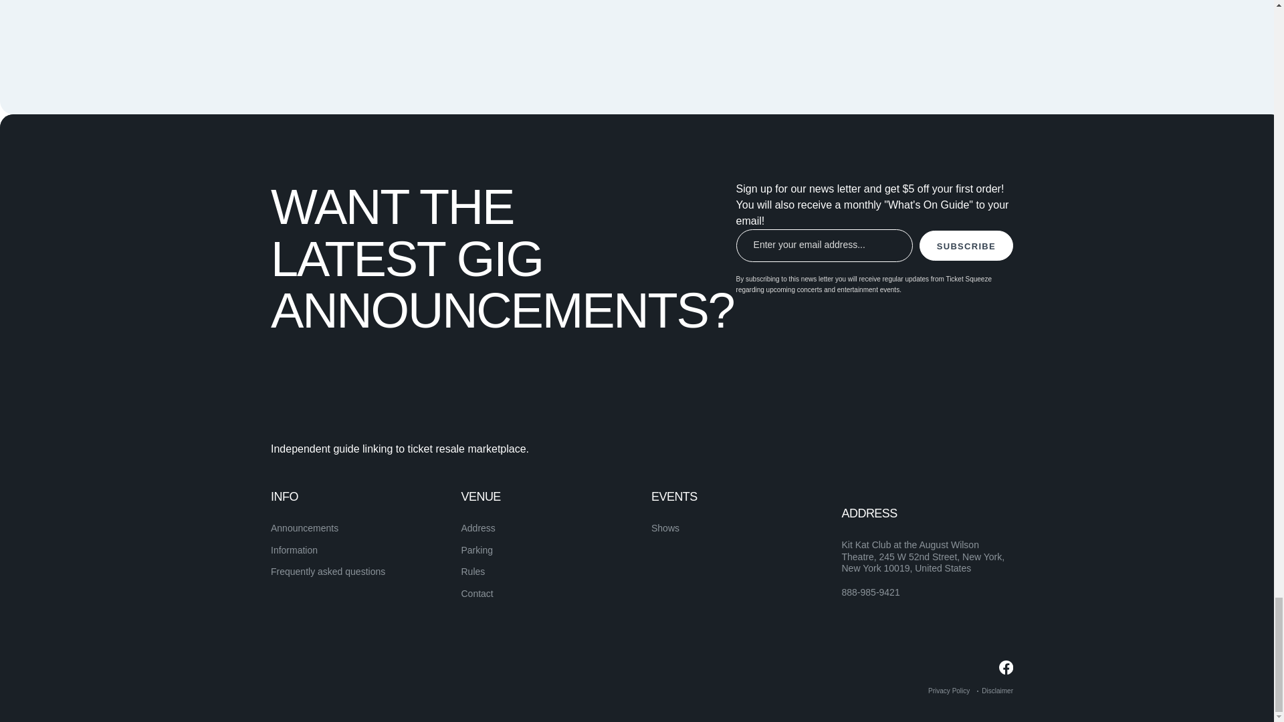 The width and height of the screenshot is (1284, 722). What do you see at coordinates (473, 571) in the screenshot?
I see `Rules` at bounding box center [473, 571].